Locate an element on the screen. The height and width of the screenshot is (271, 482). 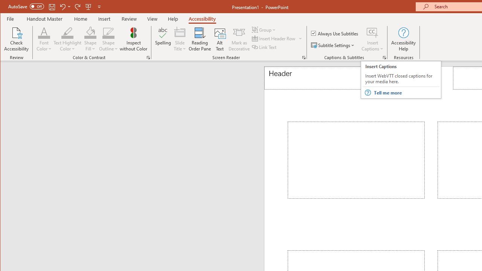
Check Accessibility is located at coordinates (17, 39).